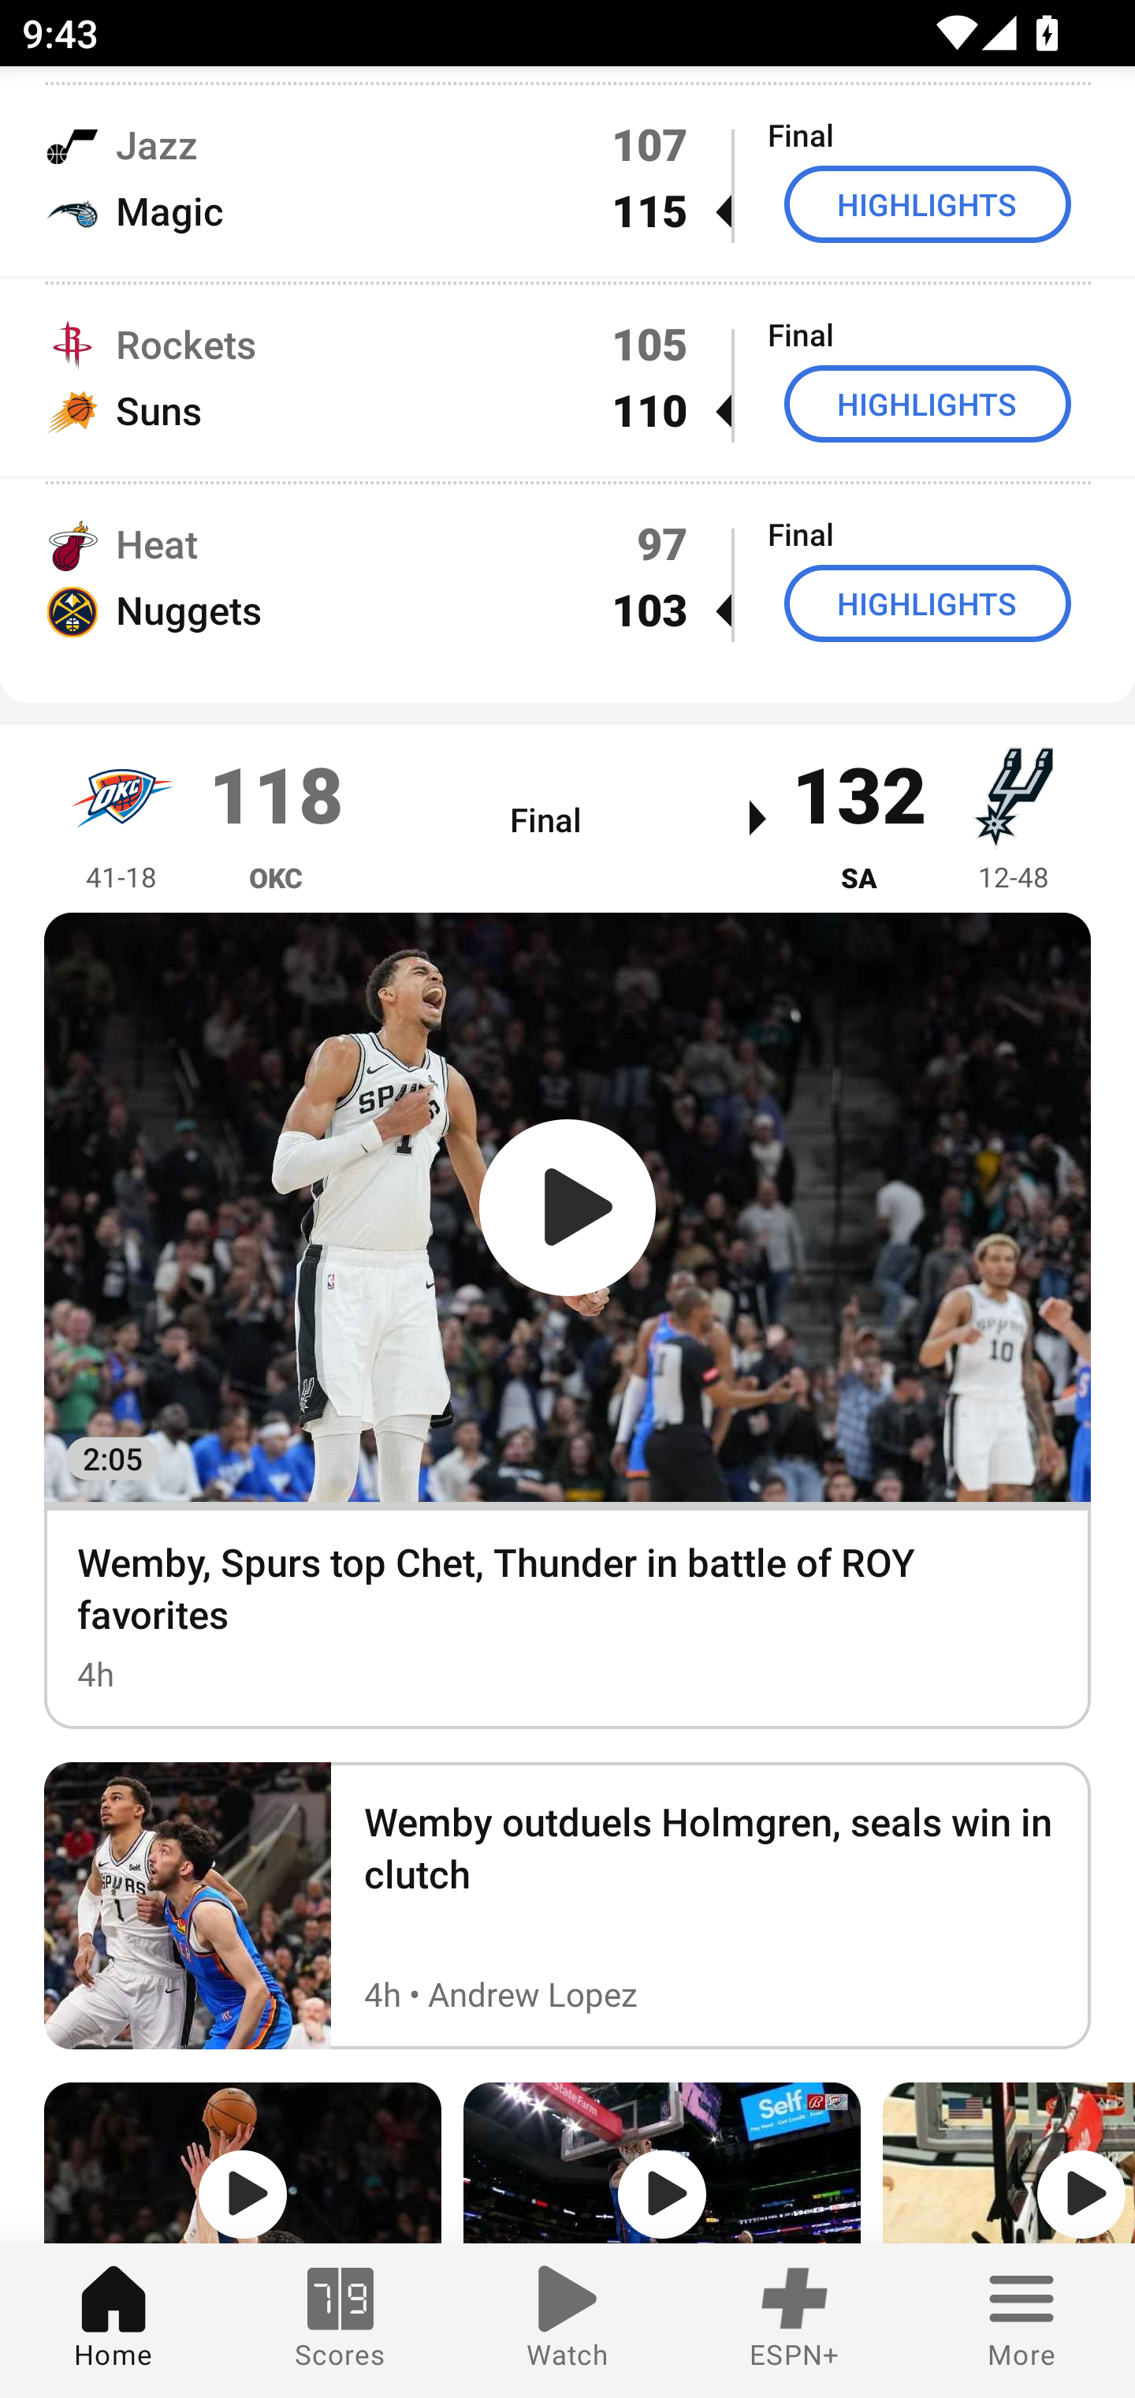 The image size is (1135, 2398). What do you see at coordinates (243, 2163) in the screenshot?
I see `` at bounding box center [243, 2163].